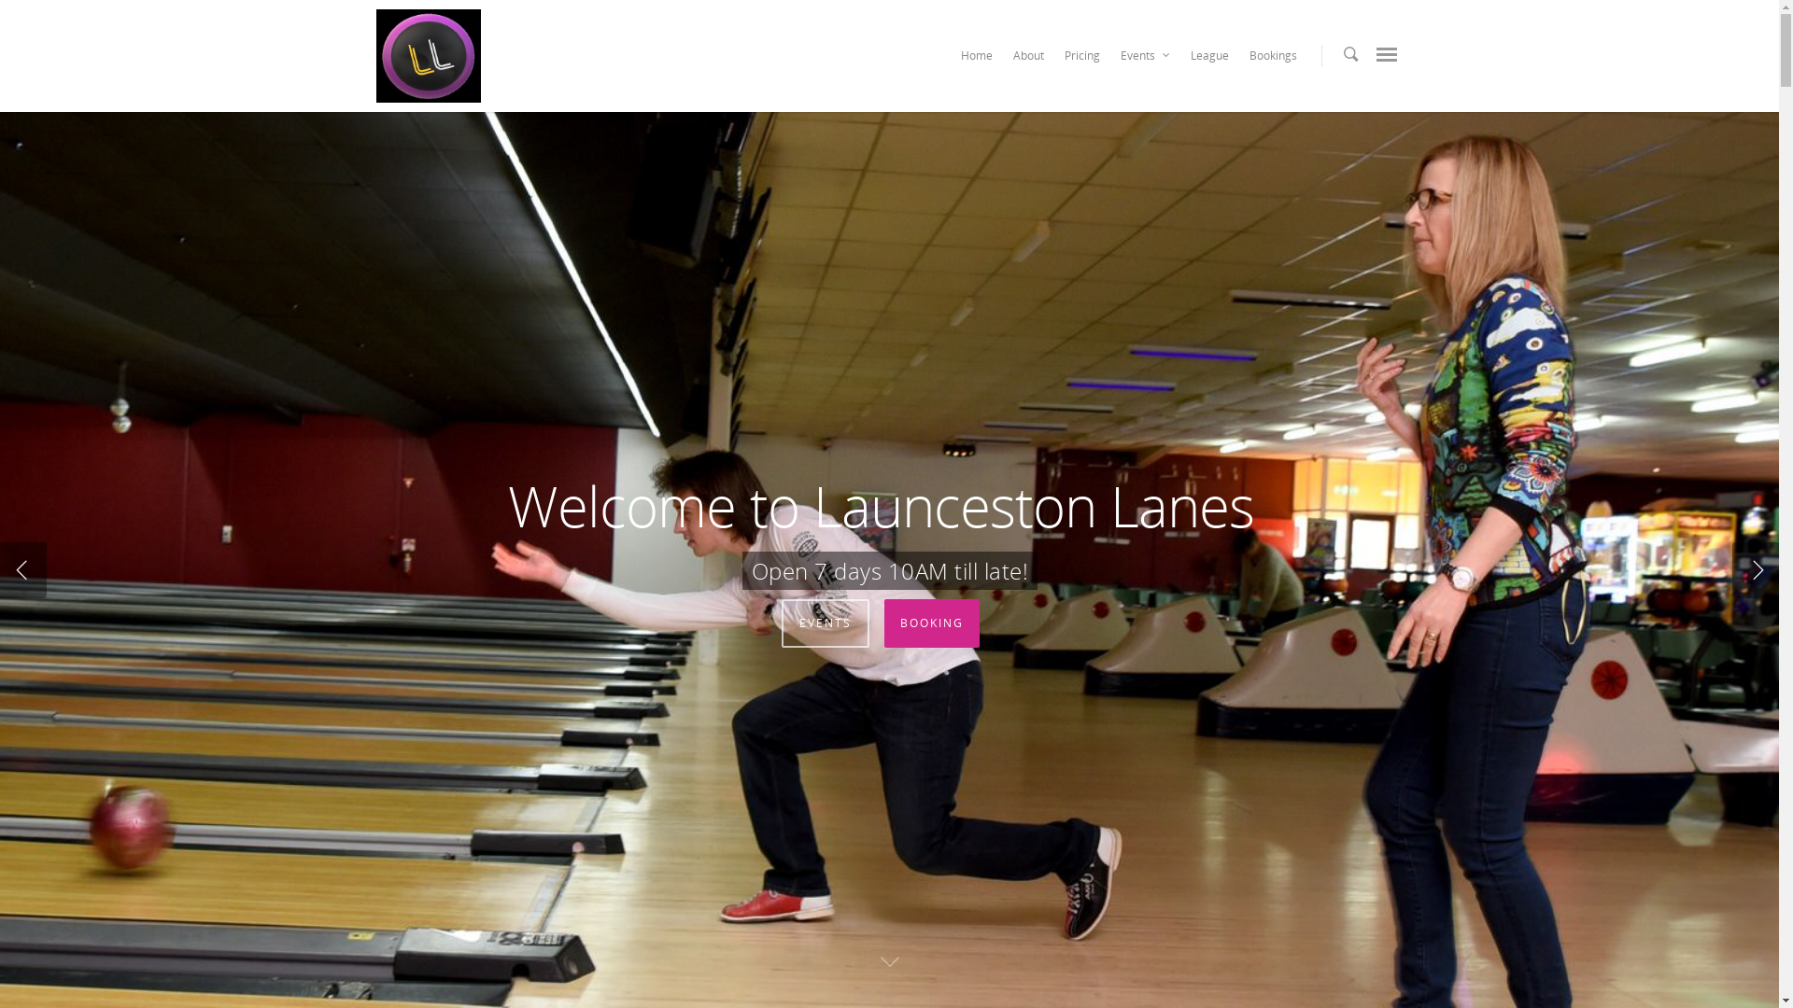 The height and width of the screenshot is (1008, 1793). I want to click on Bookings, so click(1274, 61).